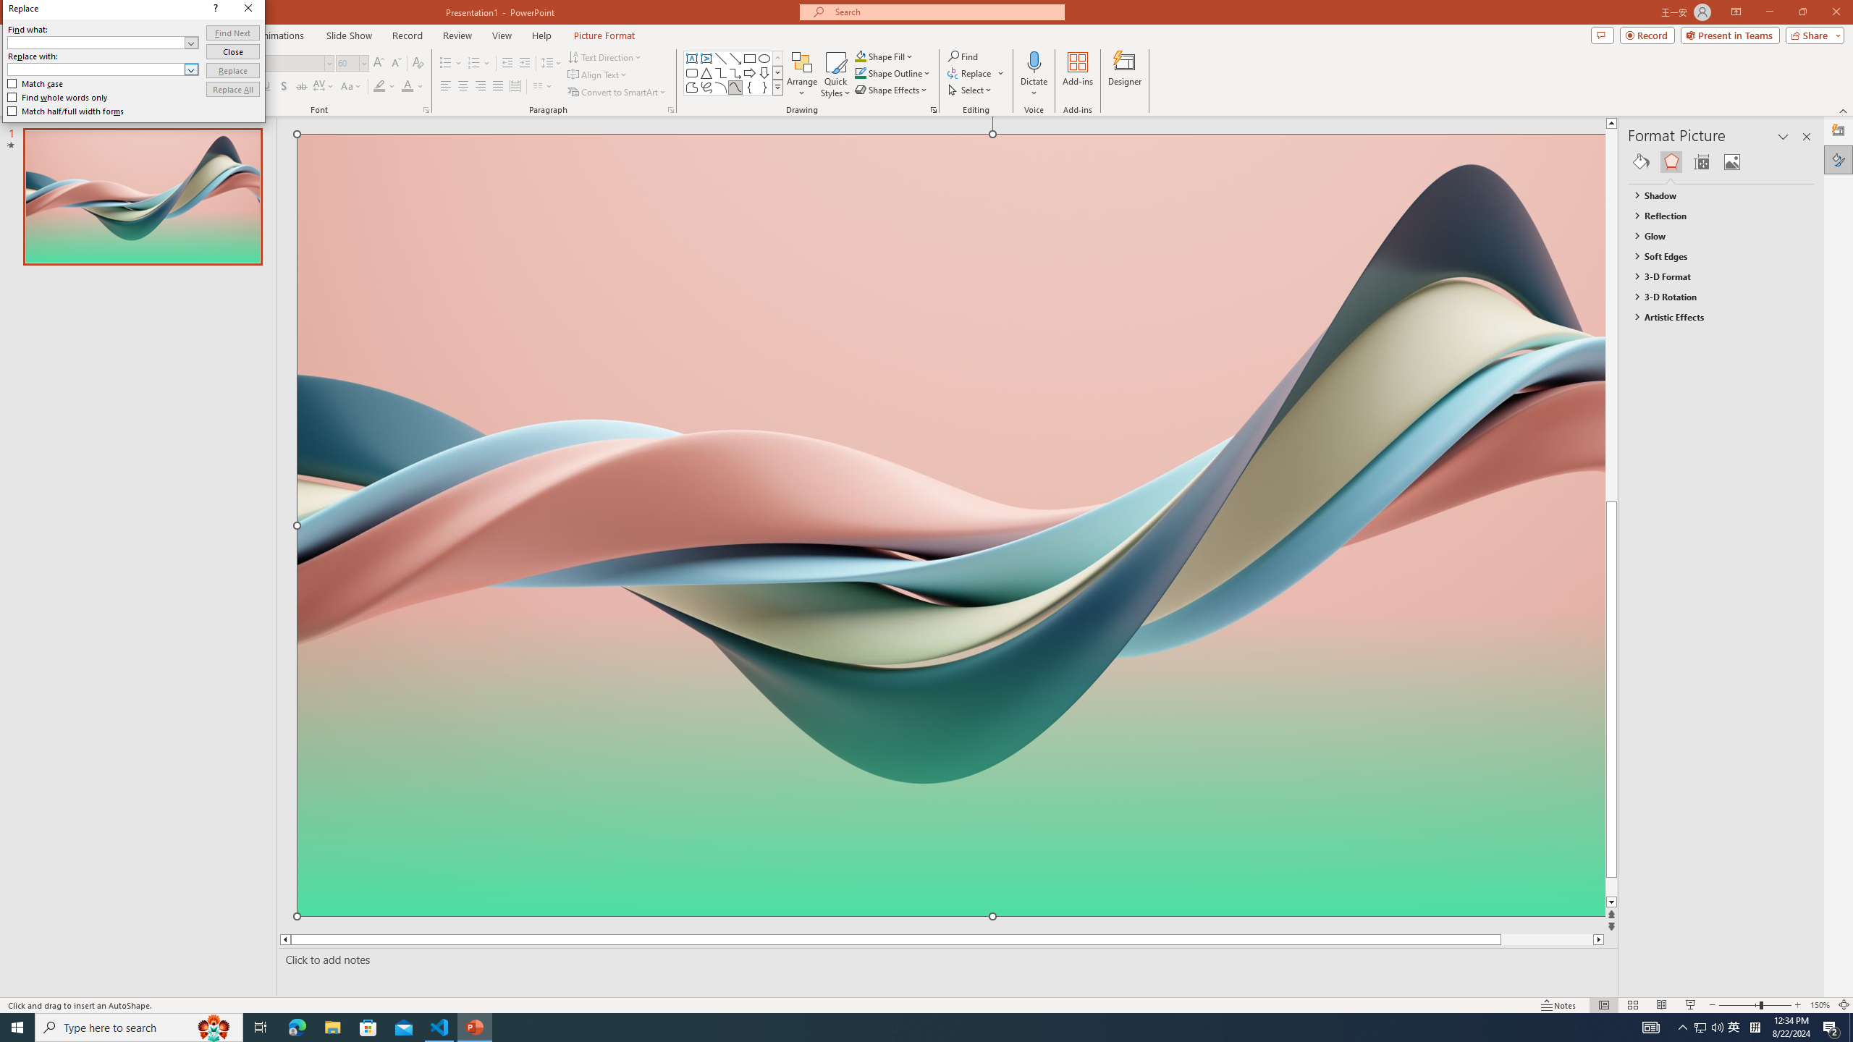  What do you see at coordinates (233, 33) in the screenshot?
I see `Find Next` at bounding box center [233, 33].